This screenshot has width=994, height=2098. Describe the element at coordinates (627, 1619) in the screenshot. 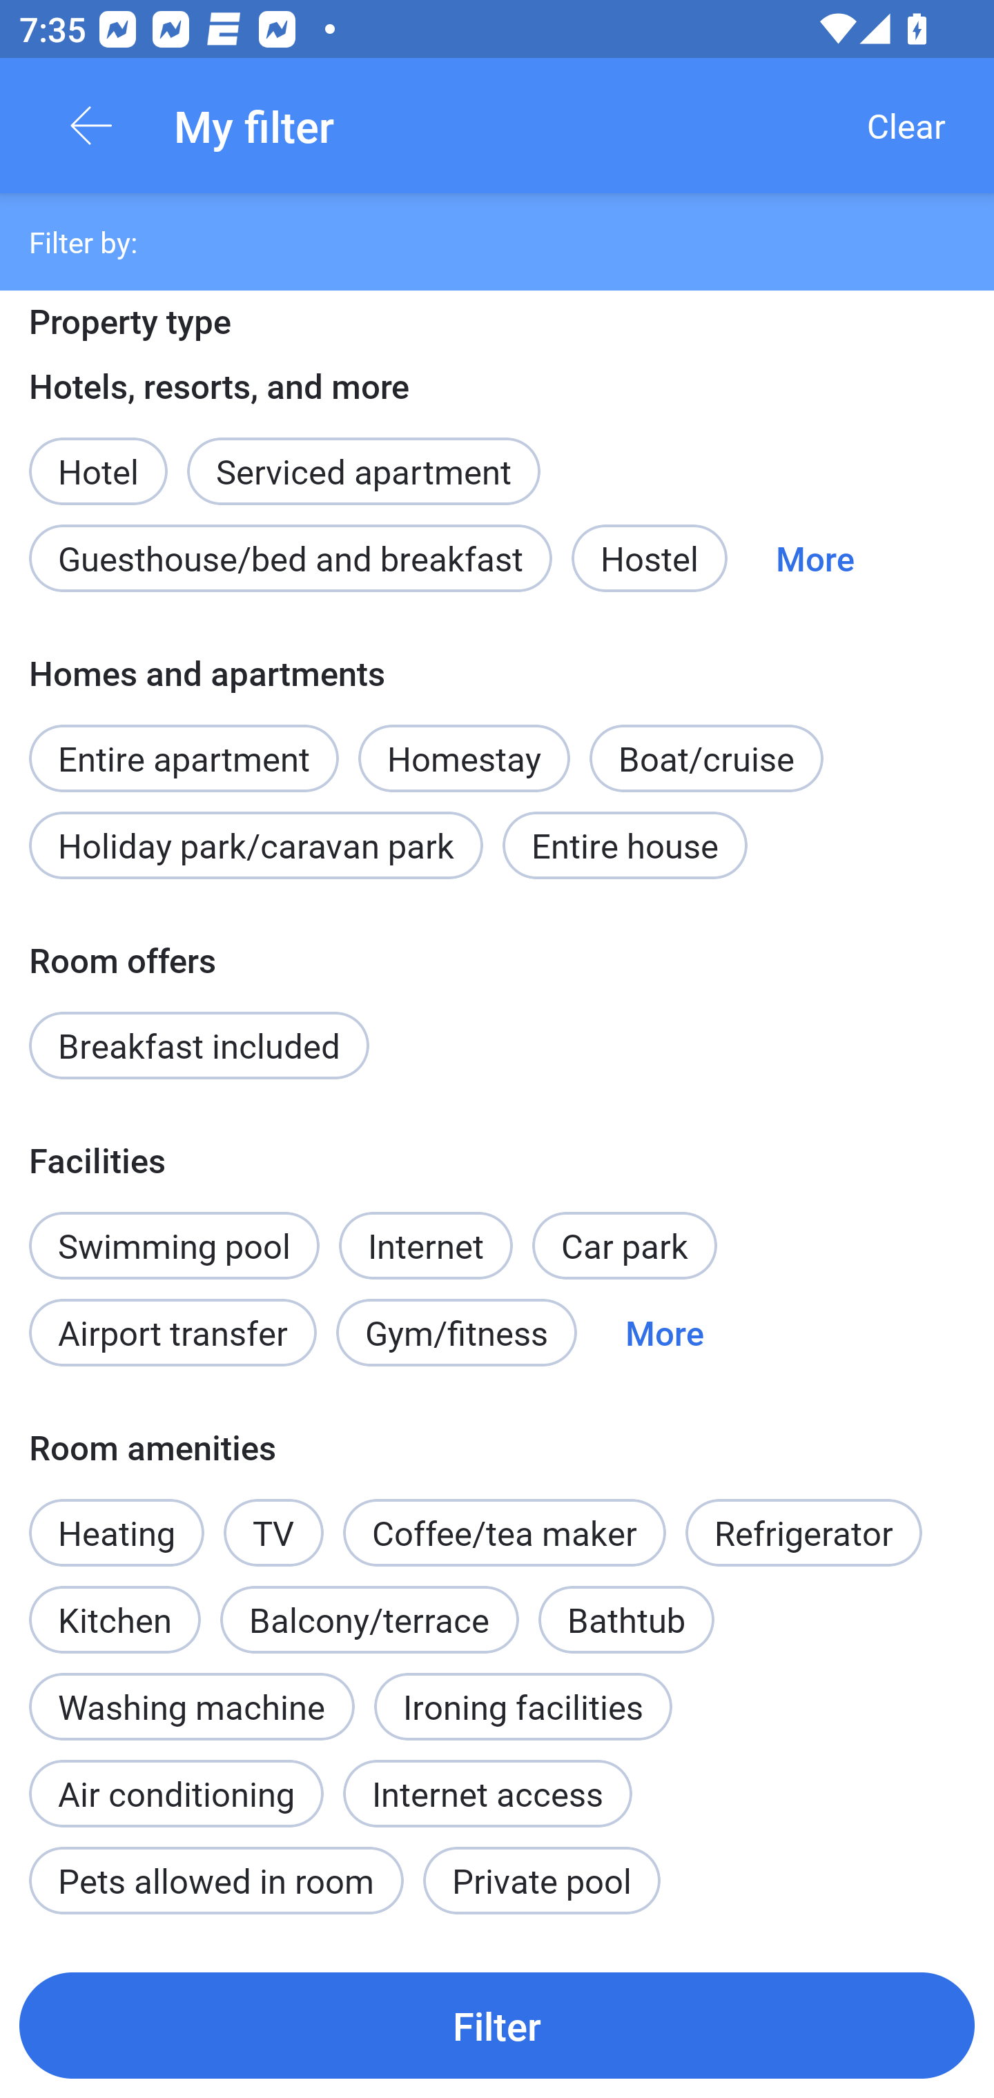

I see `Bathtub` at that location.